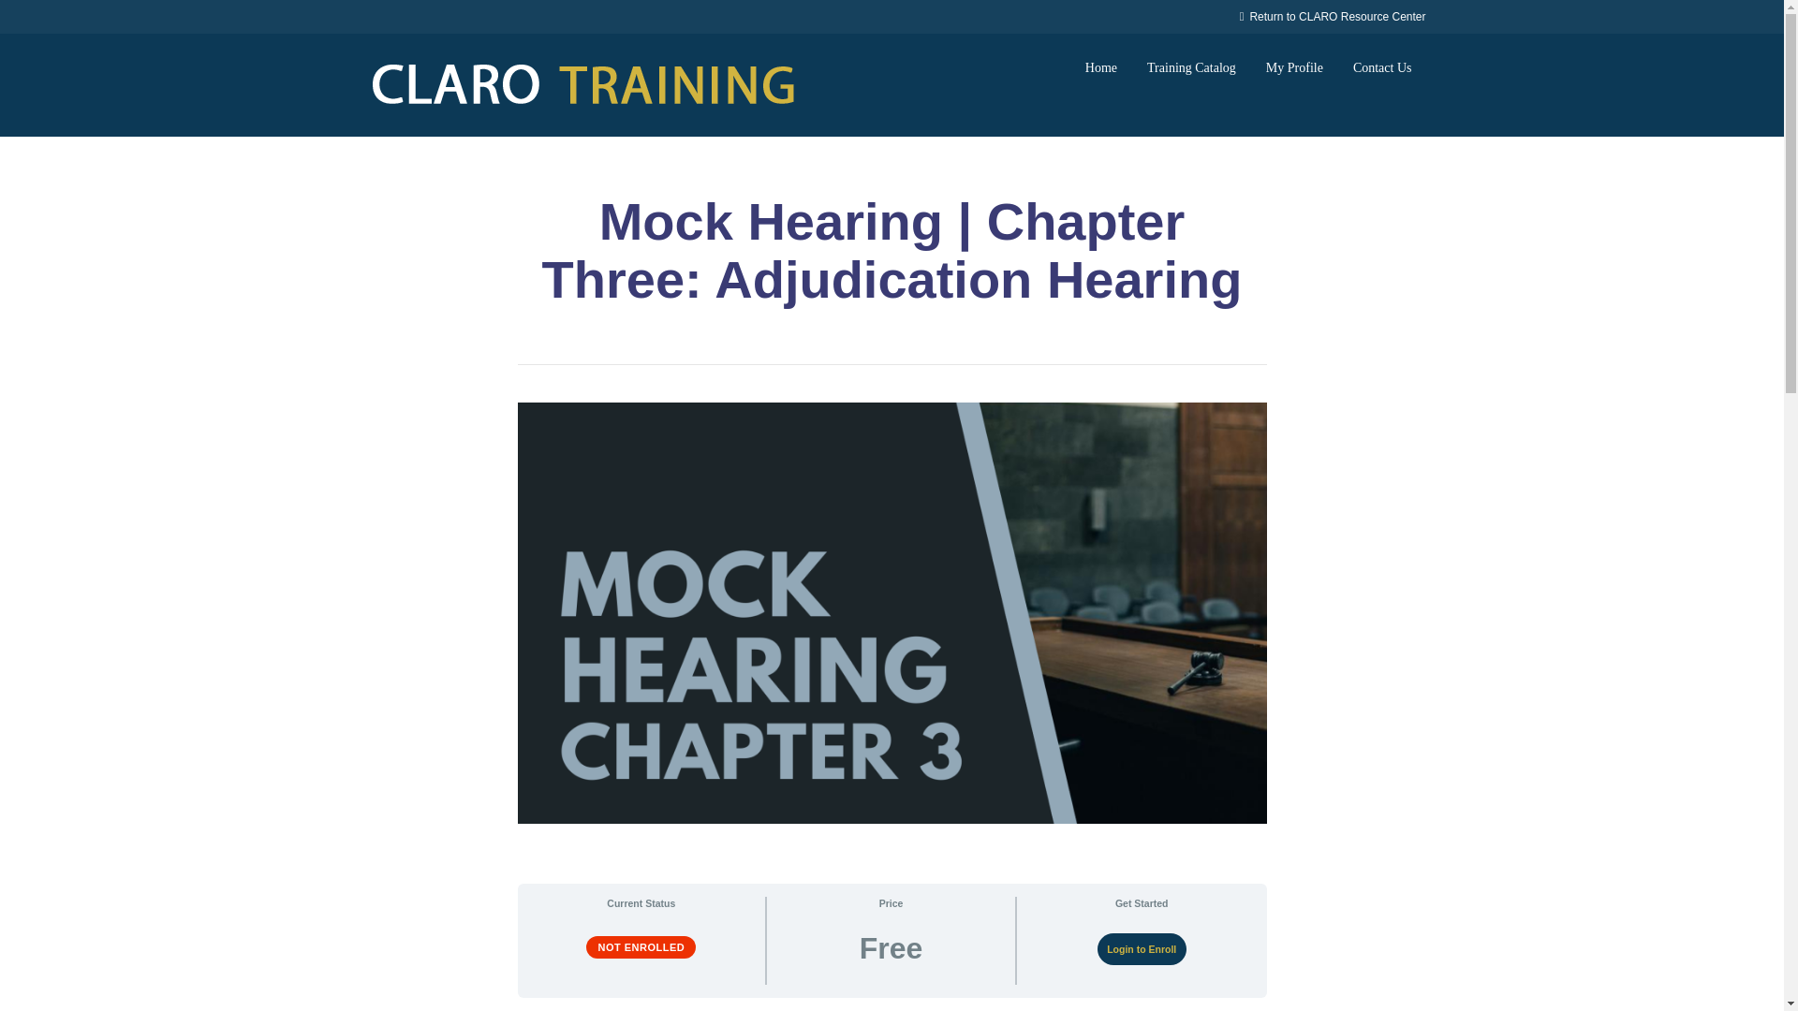 The width and height of the screenshot is (1798, 1011). I want to click on Login to Enroll, so click(1142, 949).